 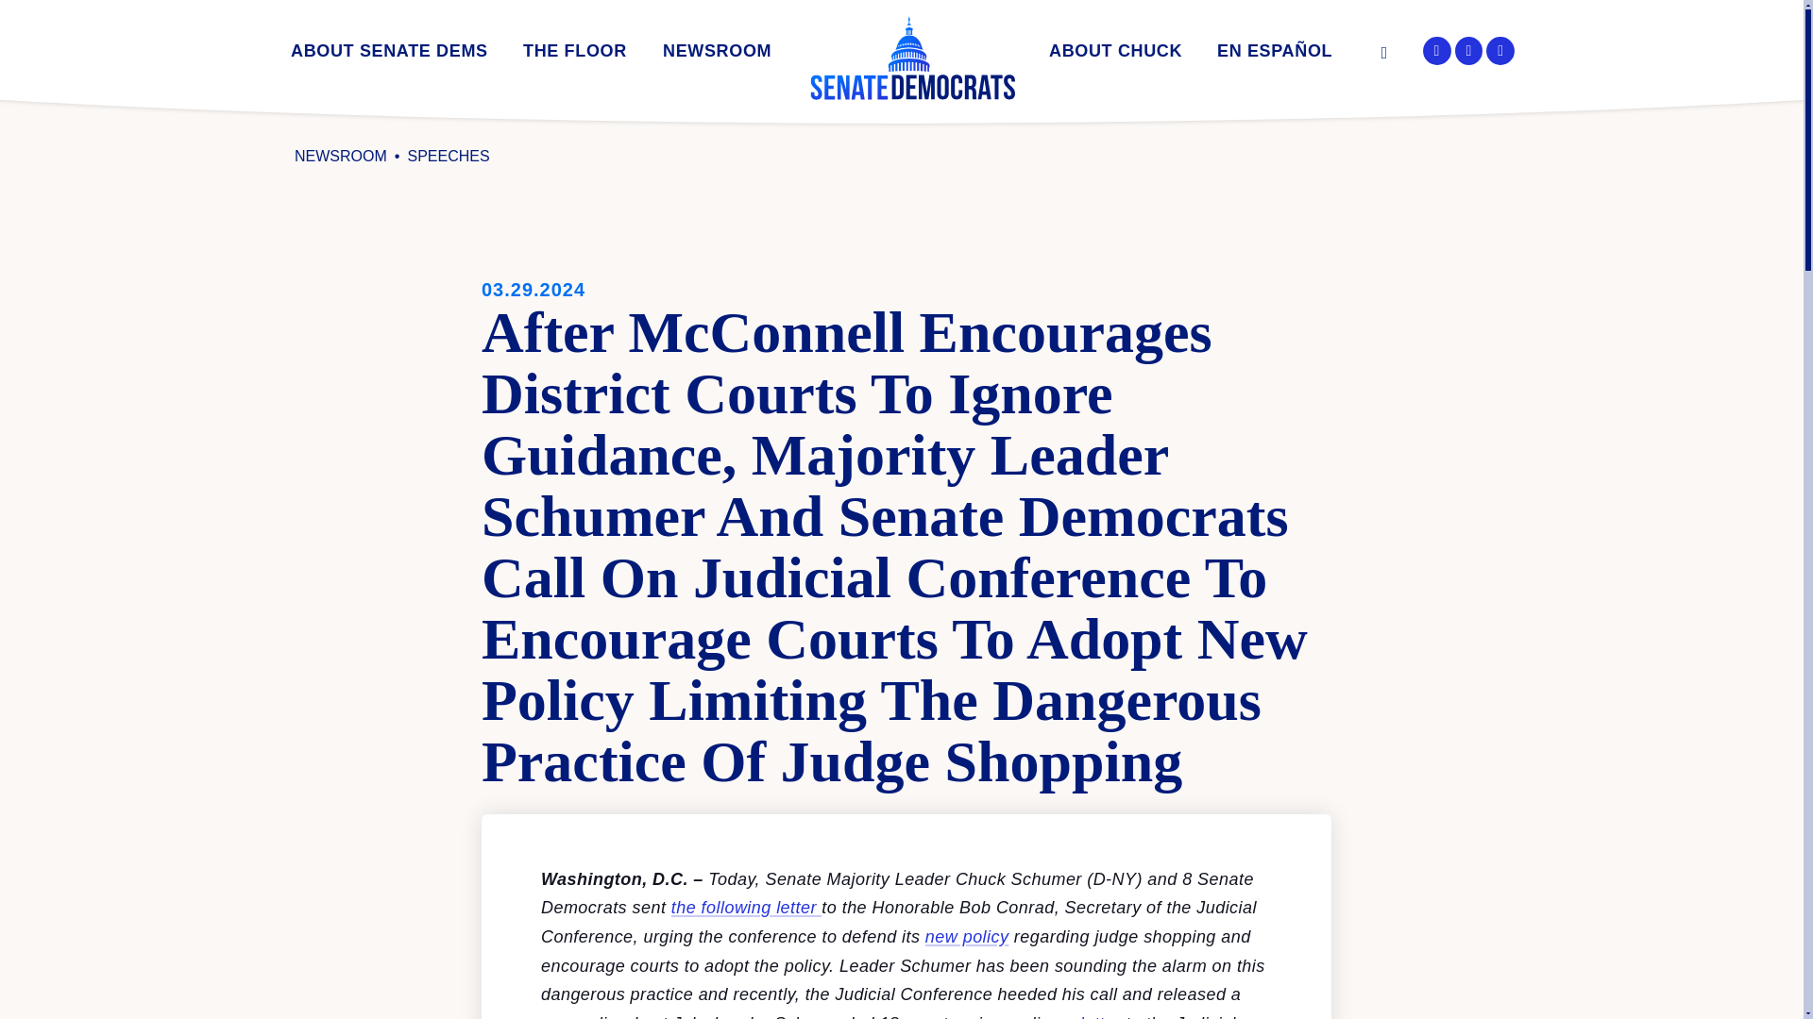 What do you see at coordinates (805, 82) in the screenshot?
I see `Press` at bounding box center [805, 82].